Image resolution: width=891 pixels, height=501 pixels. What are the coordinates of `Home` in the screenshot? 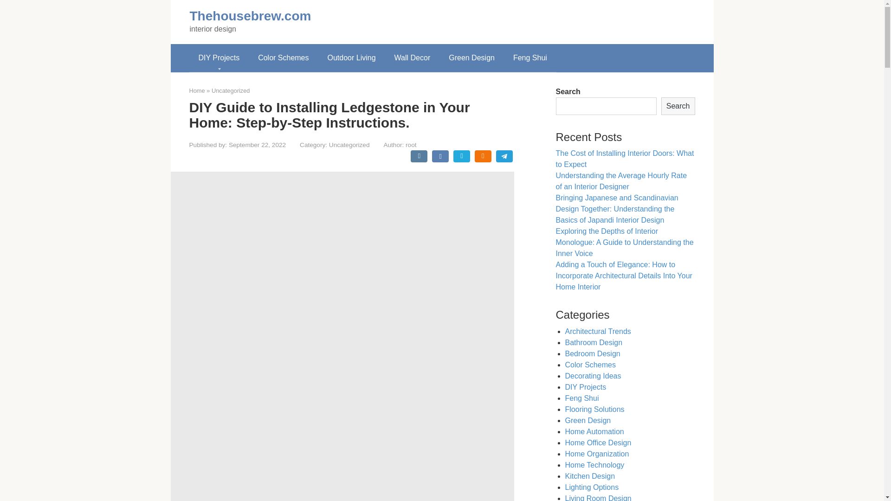 It's located at (197, 90).